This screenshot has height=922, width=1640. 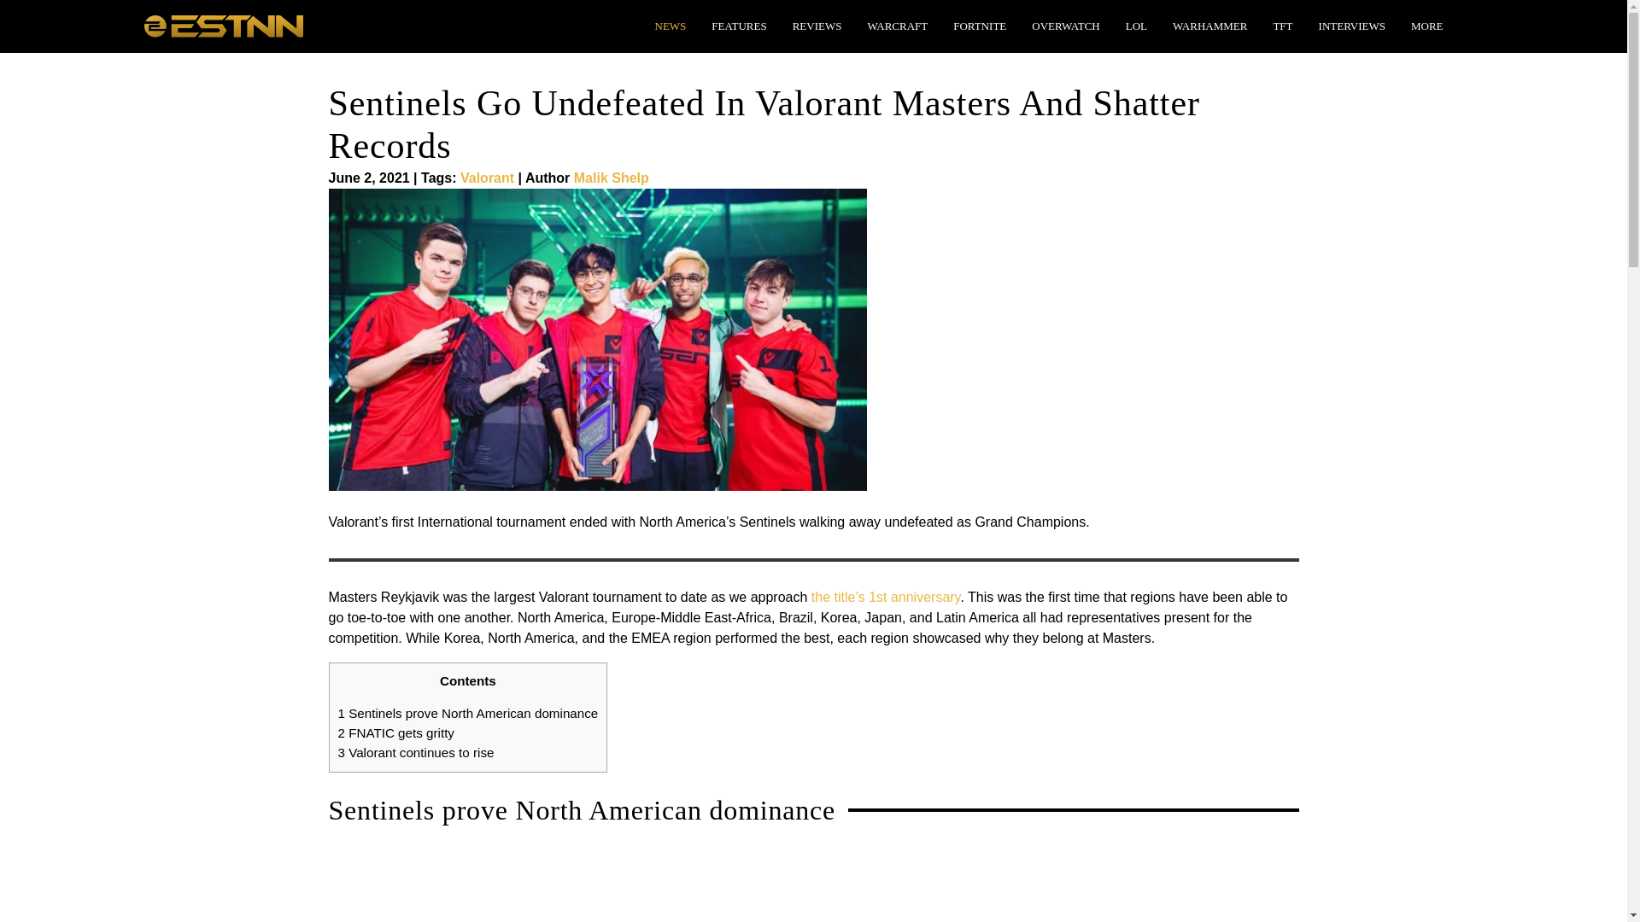 I want to click on 1 Sentinels prove North American dominance, so click(x=468, y=713).